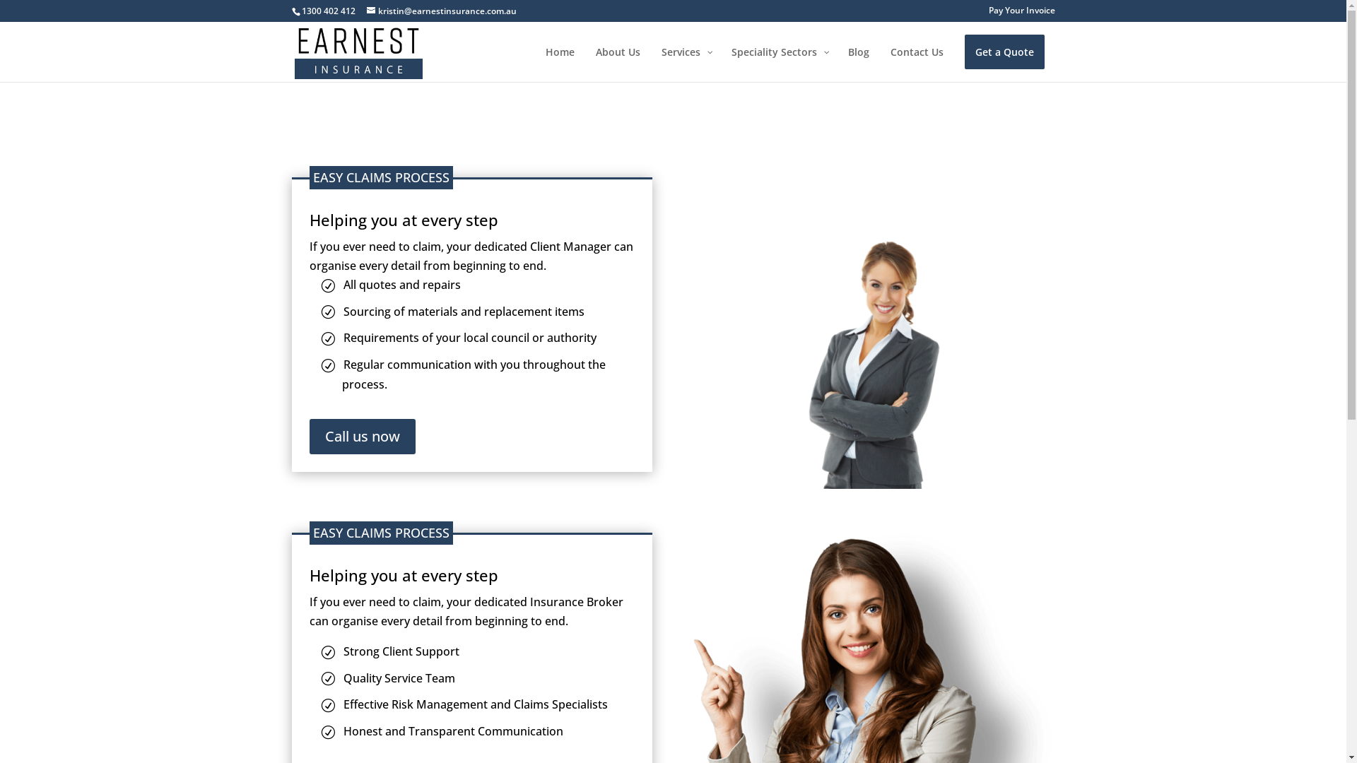 This screenshot has width=1357, height=763. What do you see at coordinates (1021, 14) in the screenshot?
I see `Pay Your Invoice` at bounding box center [1021, 14].